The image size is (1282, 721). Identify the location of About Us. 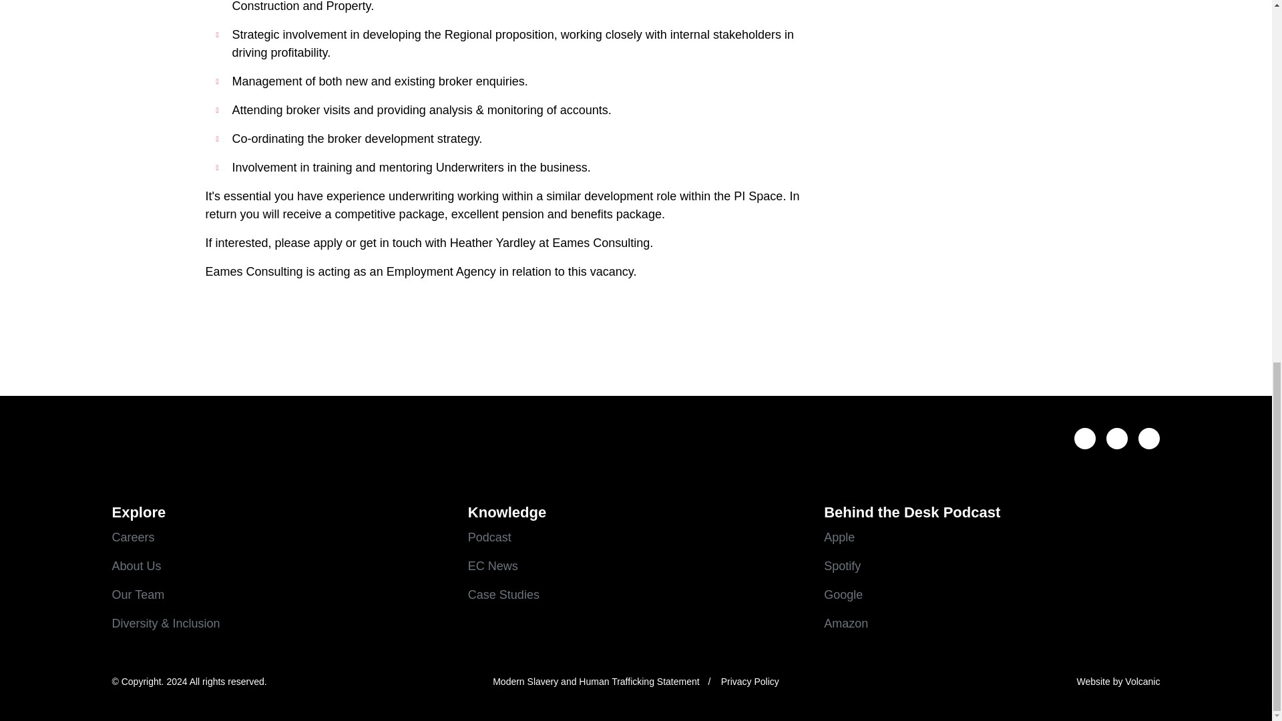
(280, 566).